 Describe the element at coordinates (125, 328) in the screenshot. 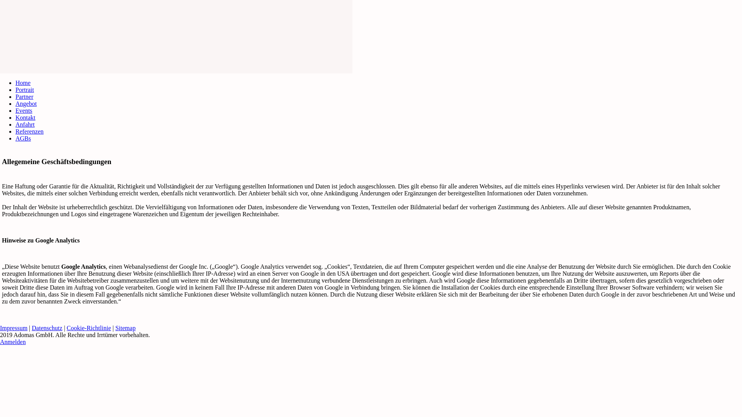

I see `Sitemap` at that location.